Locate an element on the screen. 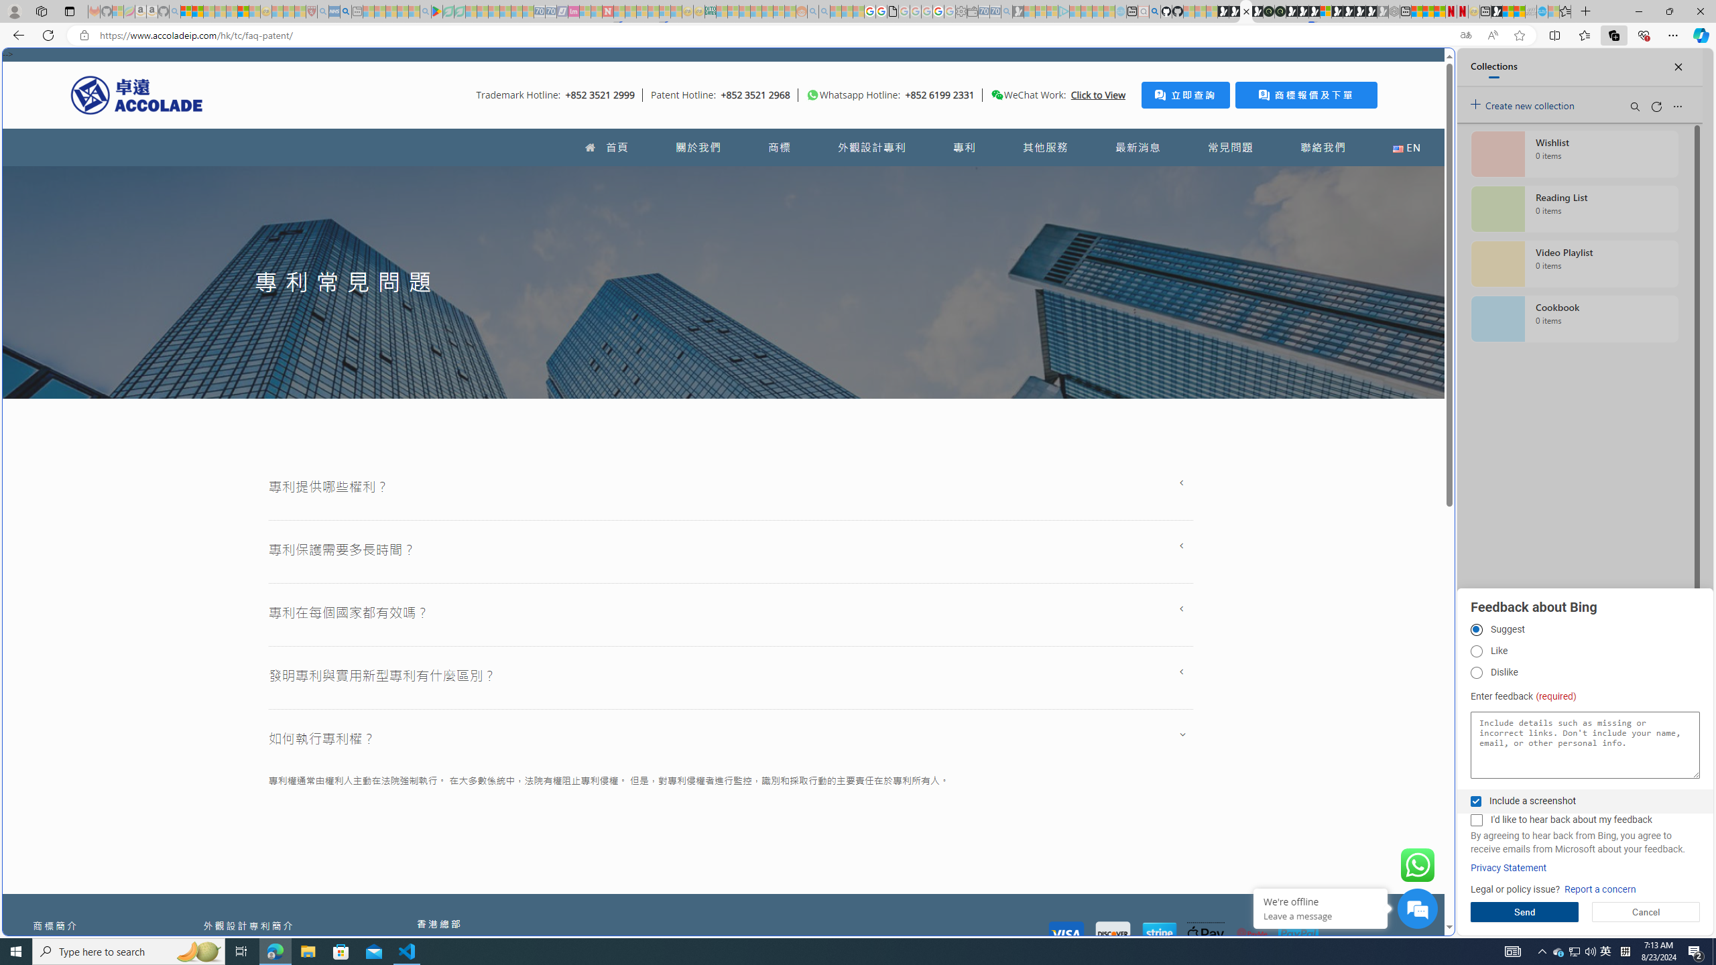 Image resolution: width=1716 pixels, height=965 pixels. Bluey: Let's Play! - Apps on Google Play is located at coordinates (436, 11).